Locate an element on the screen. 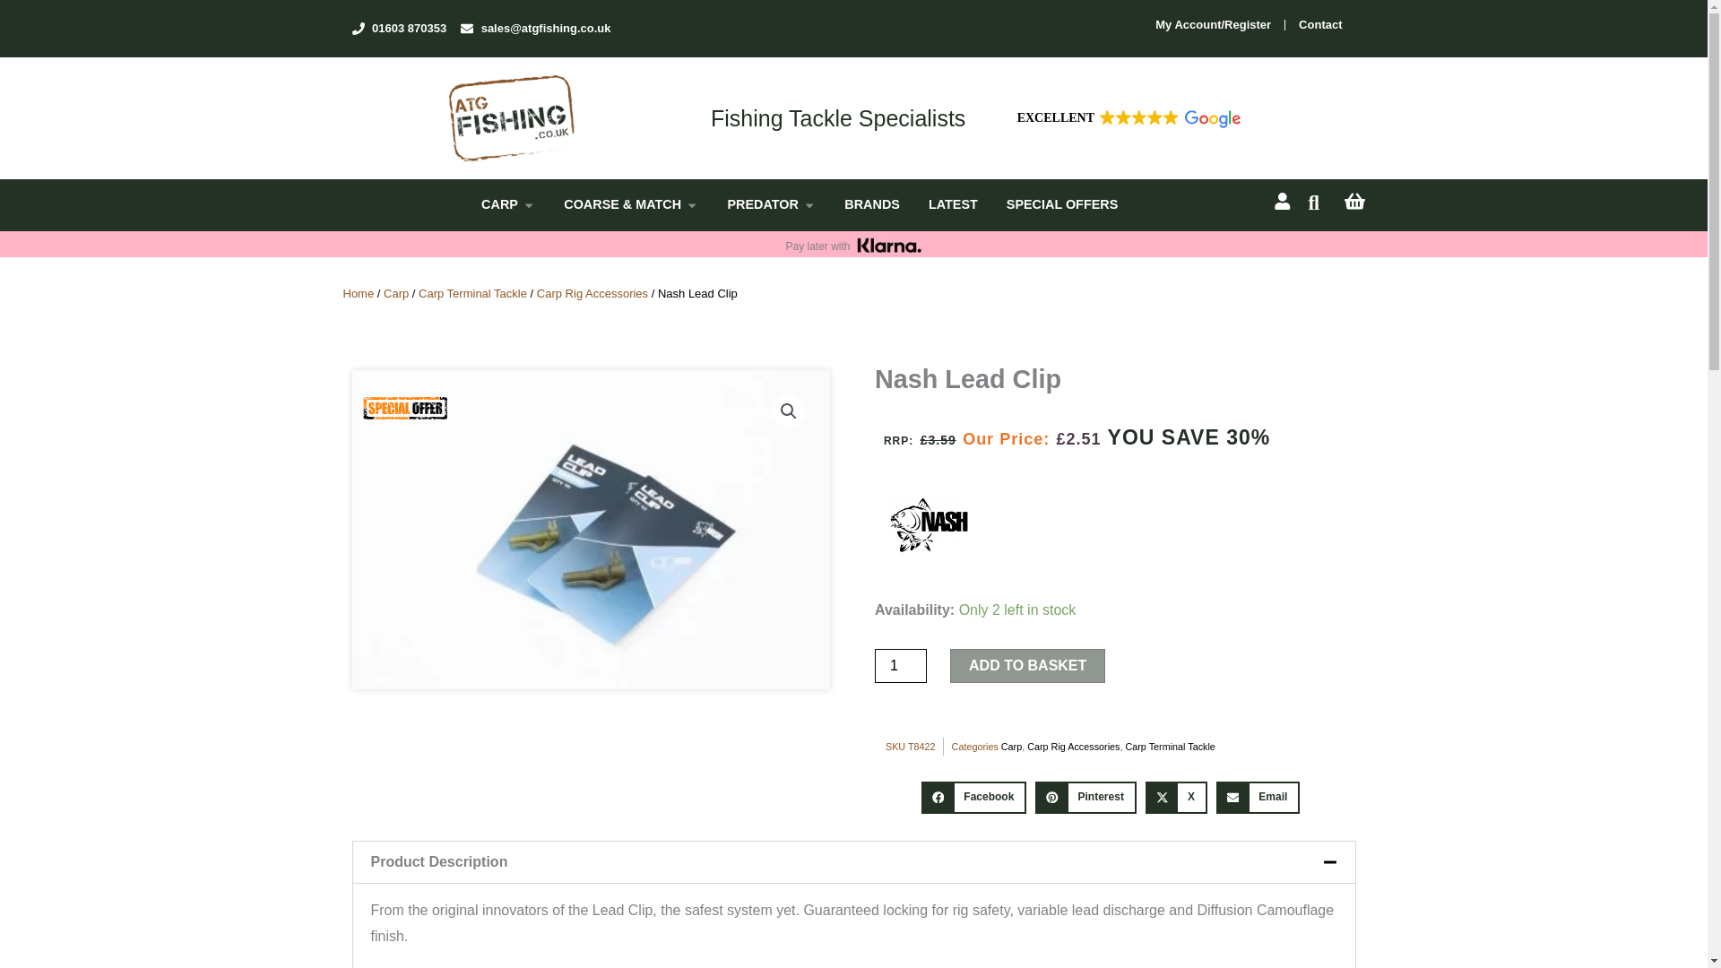 This screenshot has height=968, width=1721. 1 is located at coordinates (900, 665).